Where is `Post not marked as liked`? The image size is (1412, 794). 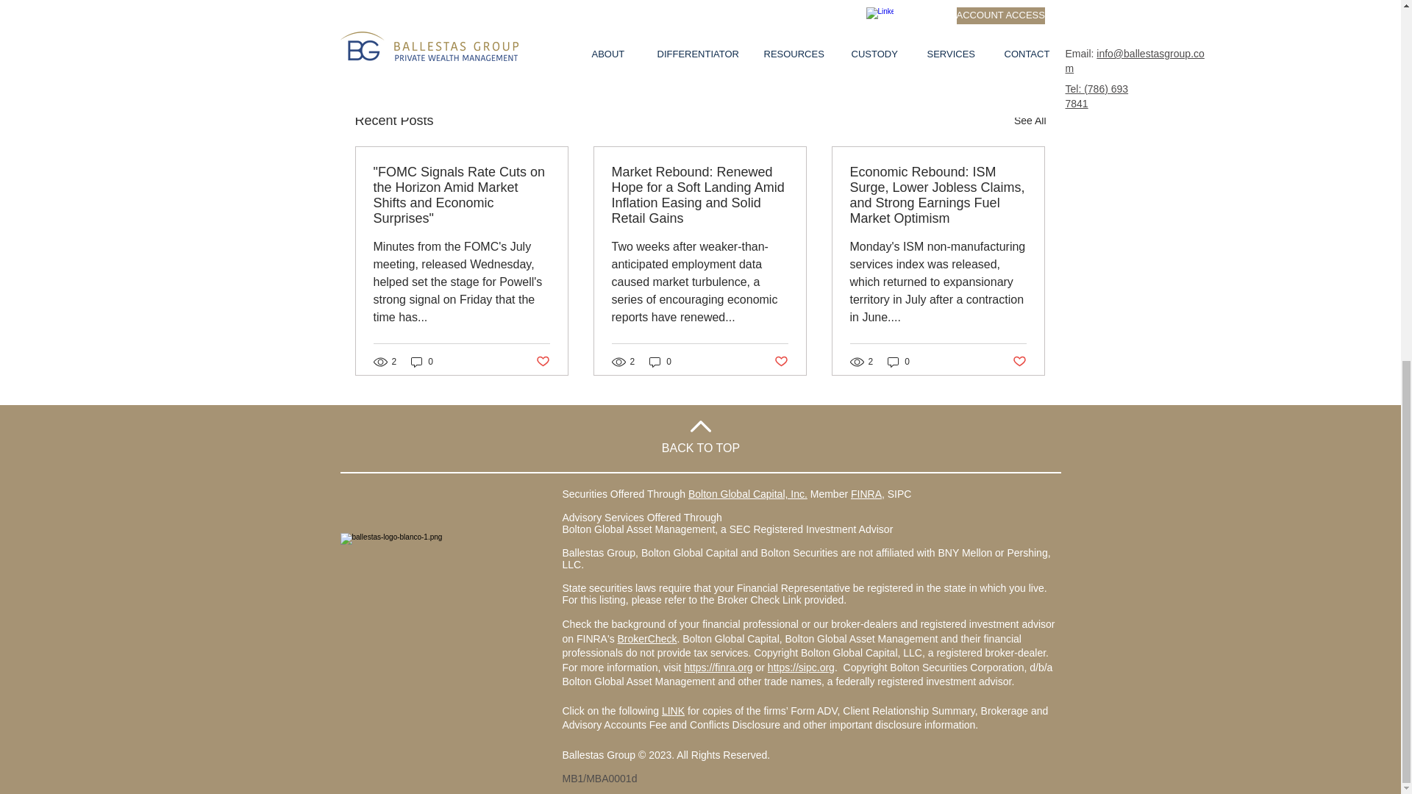 Post not marked as liked is located at coordinates (1019, 362).